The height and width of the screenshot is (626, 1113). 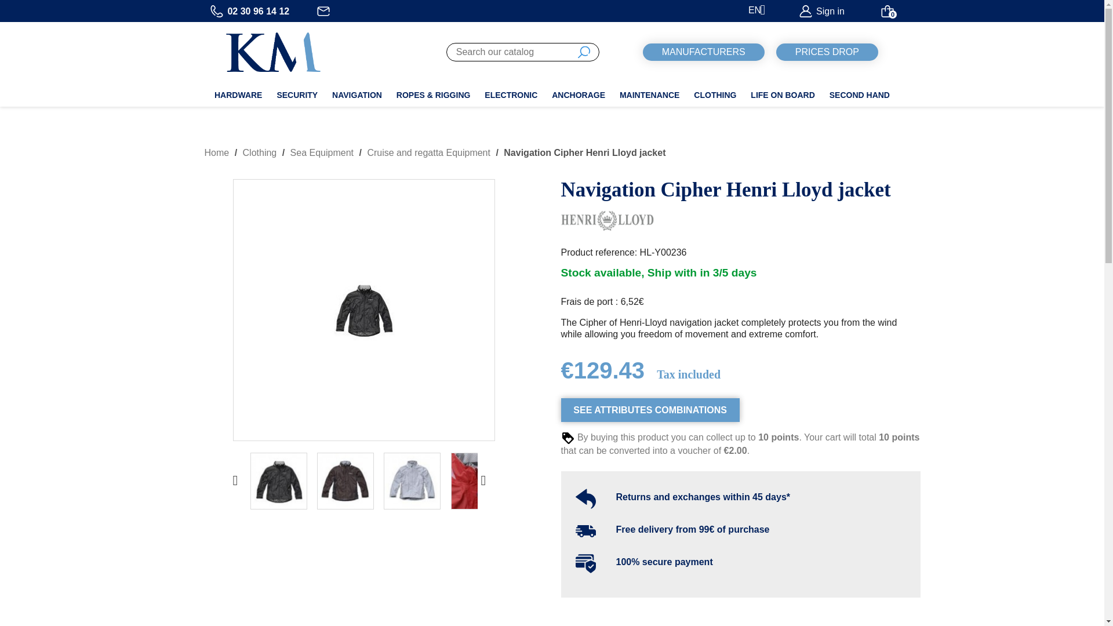 I want to click on PRICES DROP, so click(x=827, y=52).